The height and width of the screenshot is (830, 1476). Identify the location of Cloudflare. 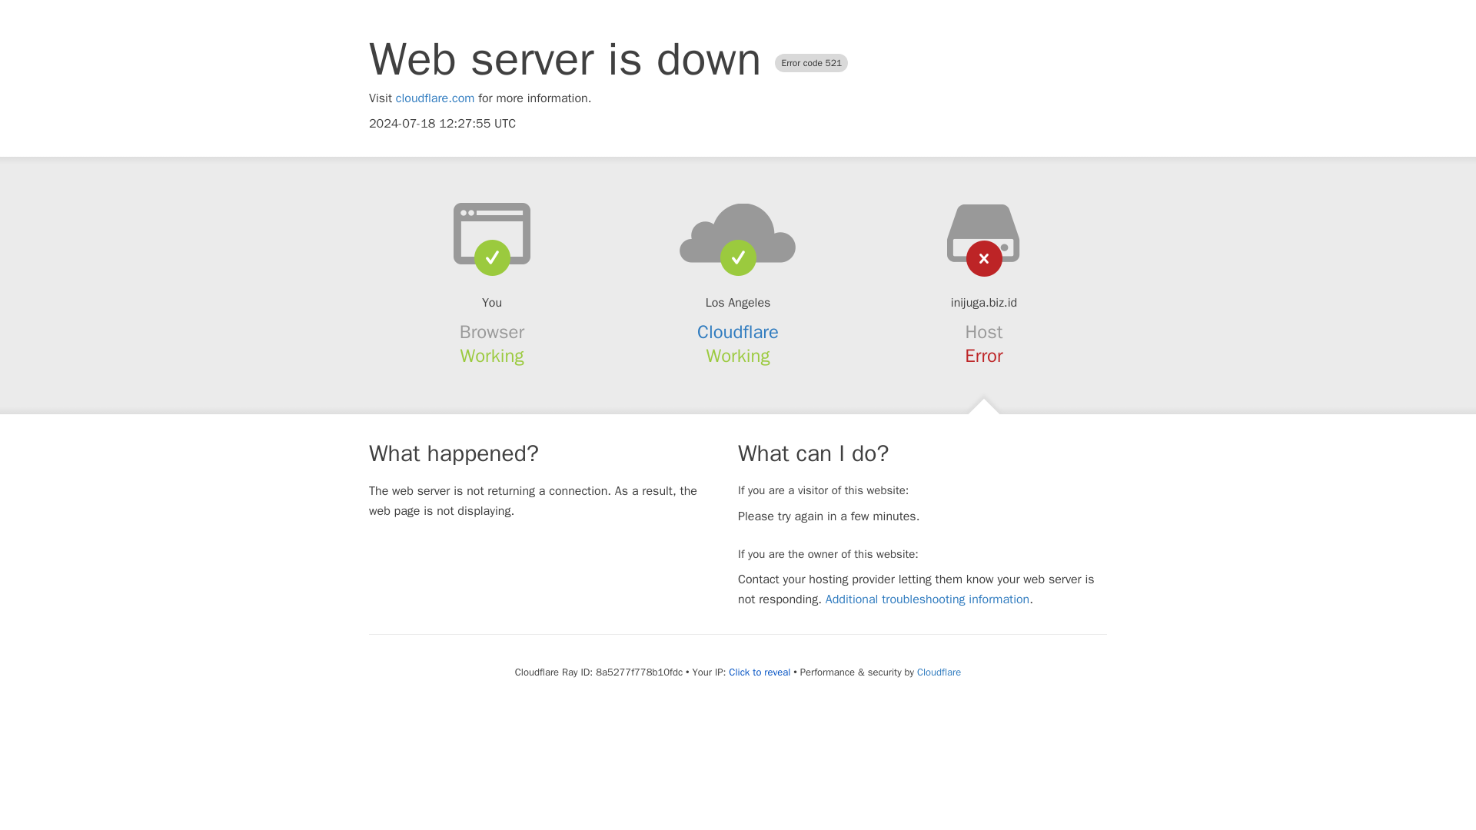
(938, 672).